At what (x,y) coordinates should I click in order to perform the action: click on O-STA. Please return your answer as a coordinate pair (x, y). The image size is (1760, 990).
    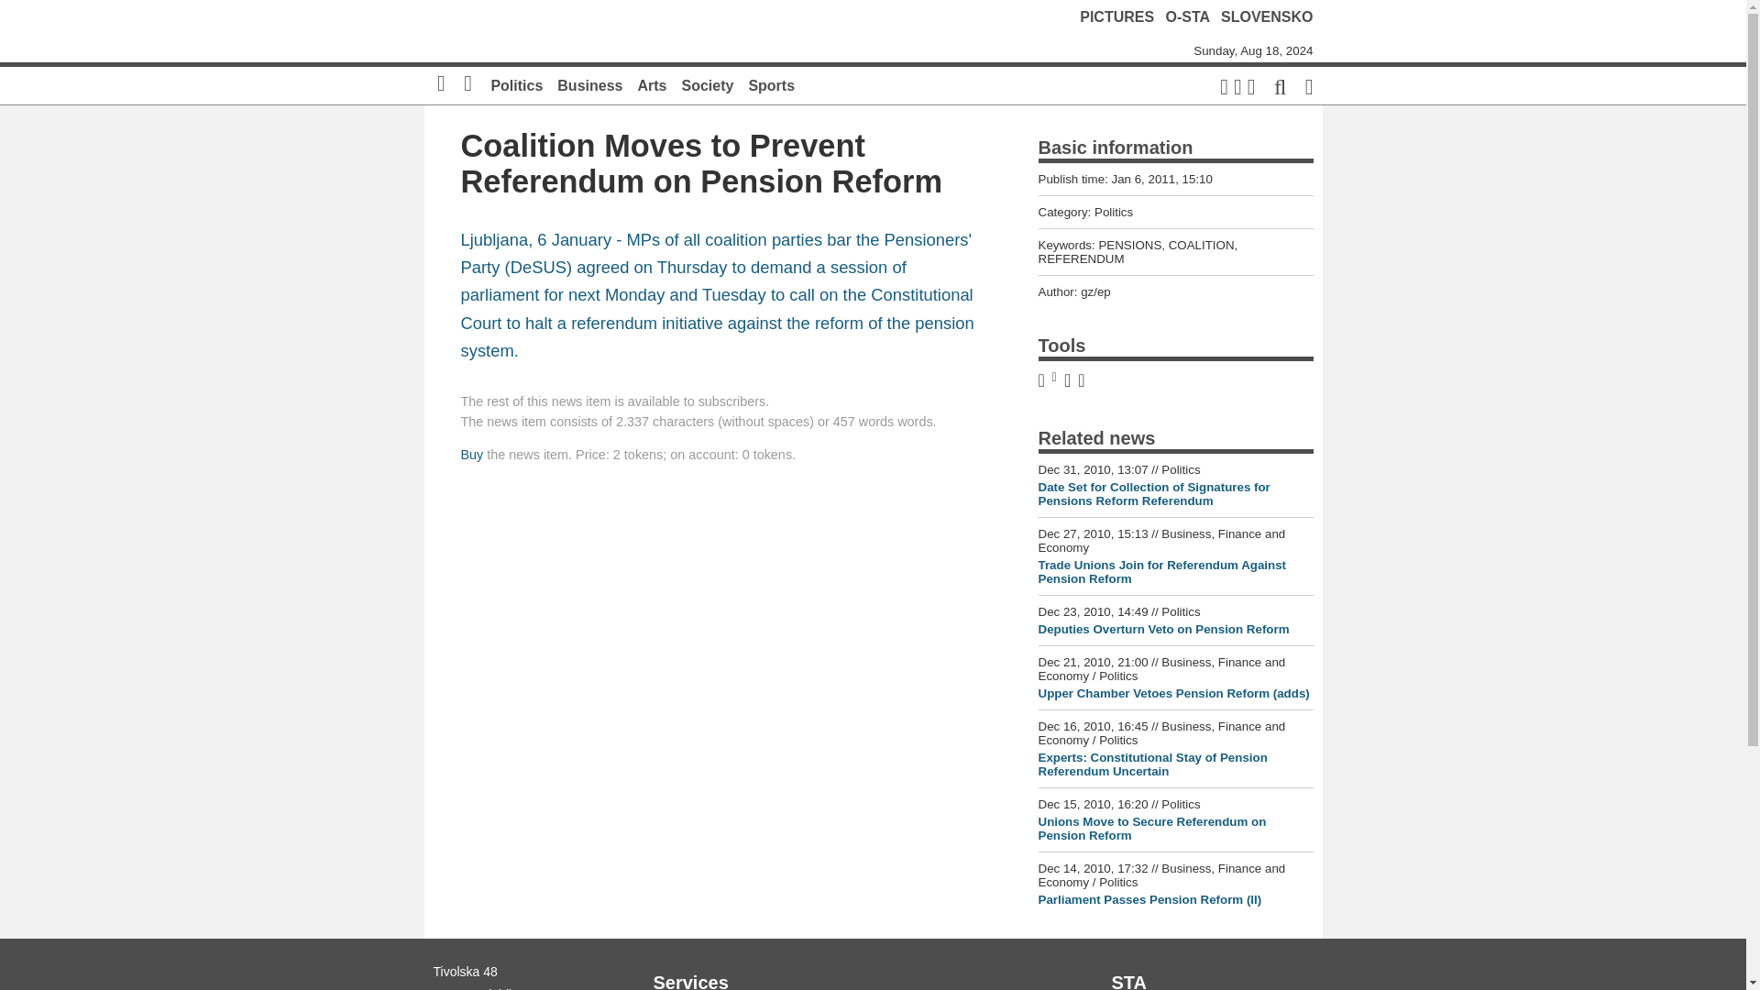
    Looking at the image, I should click on (1188, 16).